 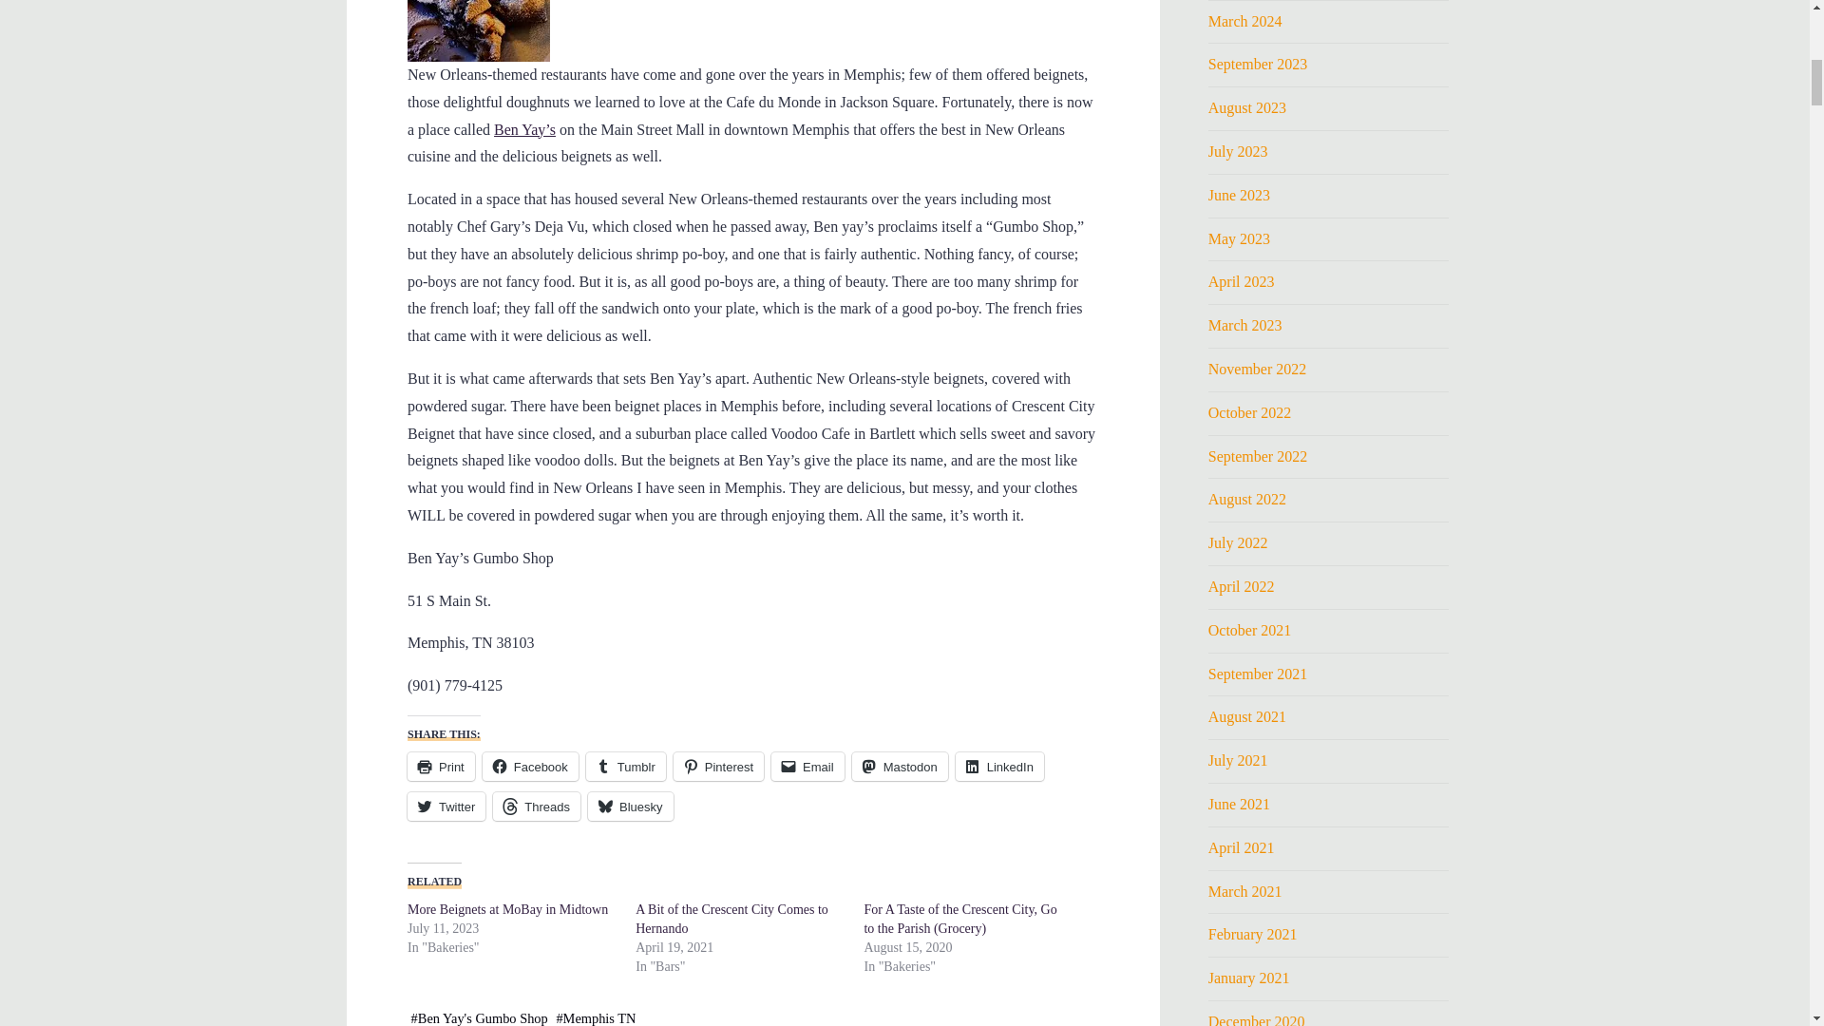 I want to click on Click to share on Pinterest, so click(x=717, y=766).